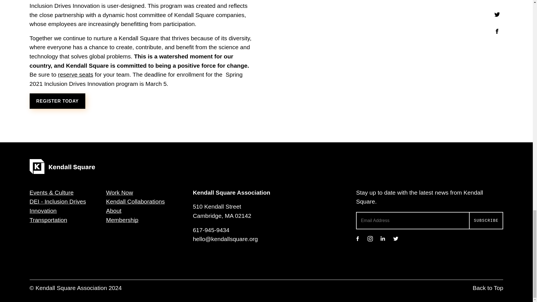 The image size is (537, 302). Describe the element at coordinates (76, 74) in the screenshot. I see `reserve seats` at that location.